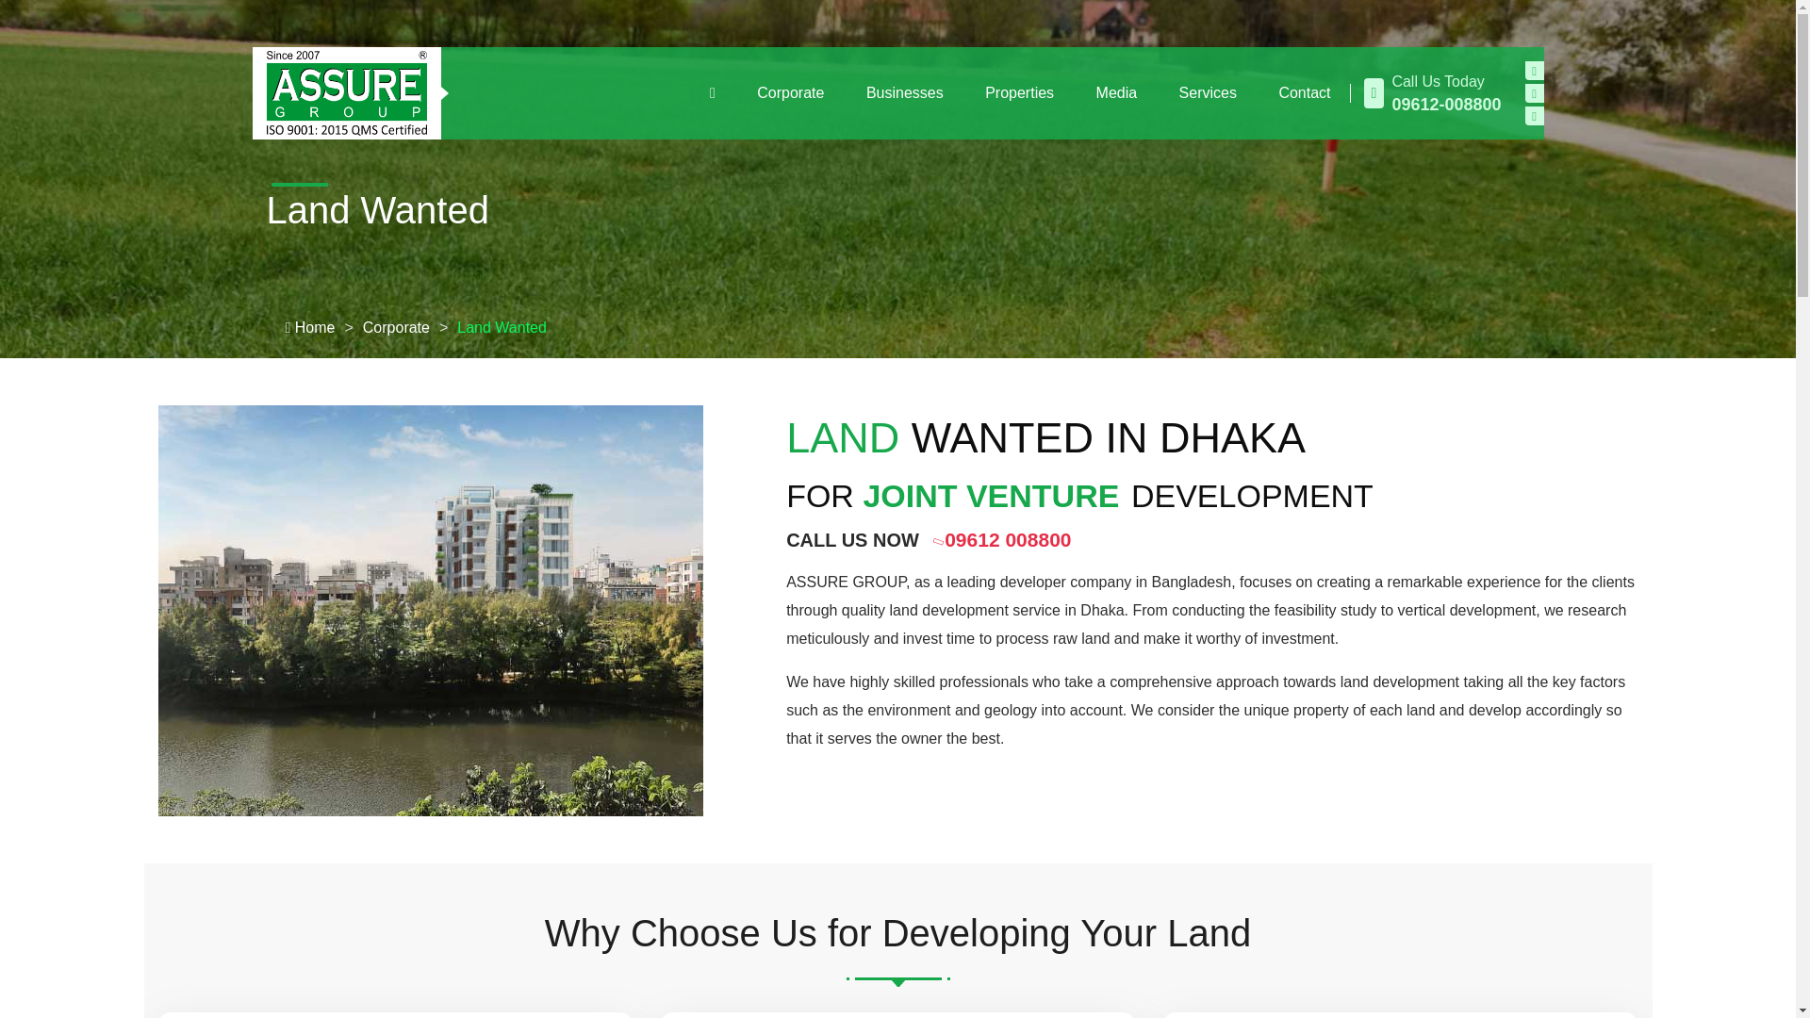 The height and width of the screenshot is (1018, 1810). I want to click on Visit our facebook page, so click(1535, 70).